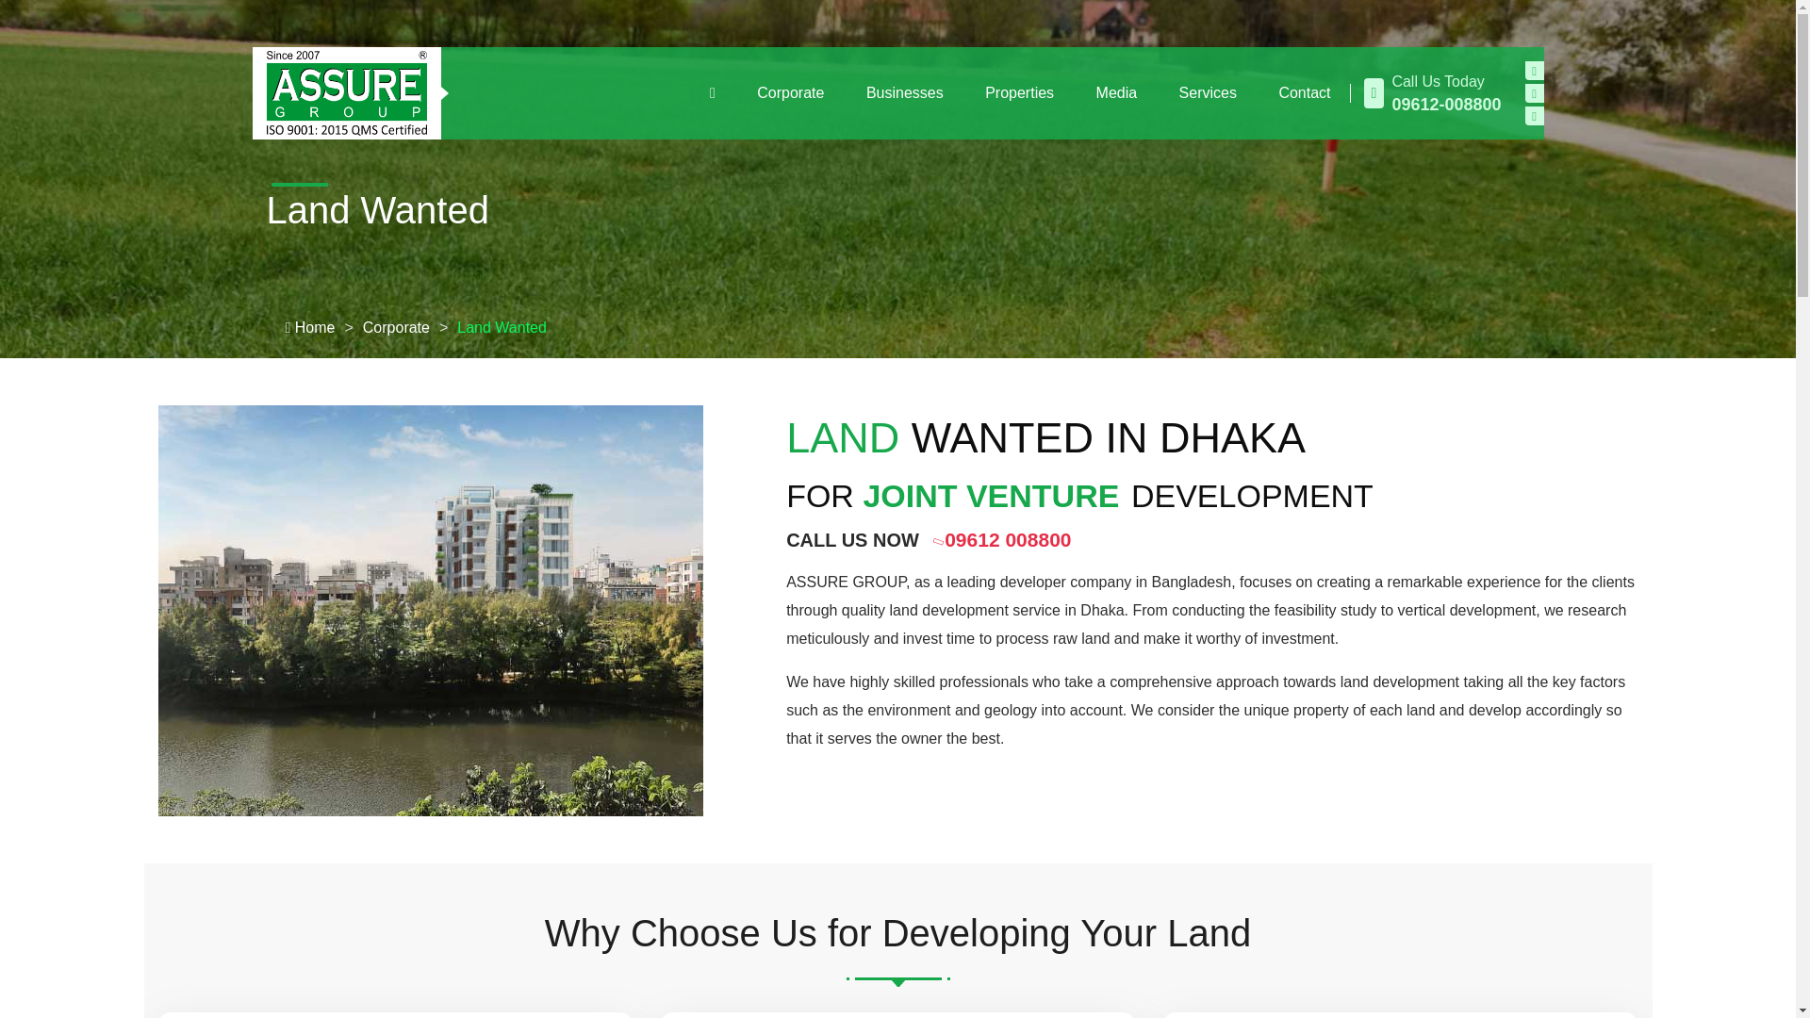 The height and width of the screenshot is (1018, 1810). I want to click on Visit our facebook page, so click(1535, 70).